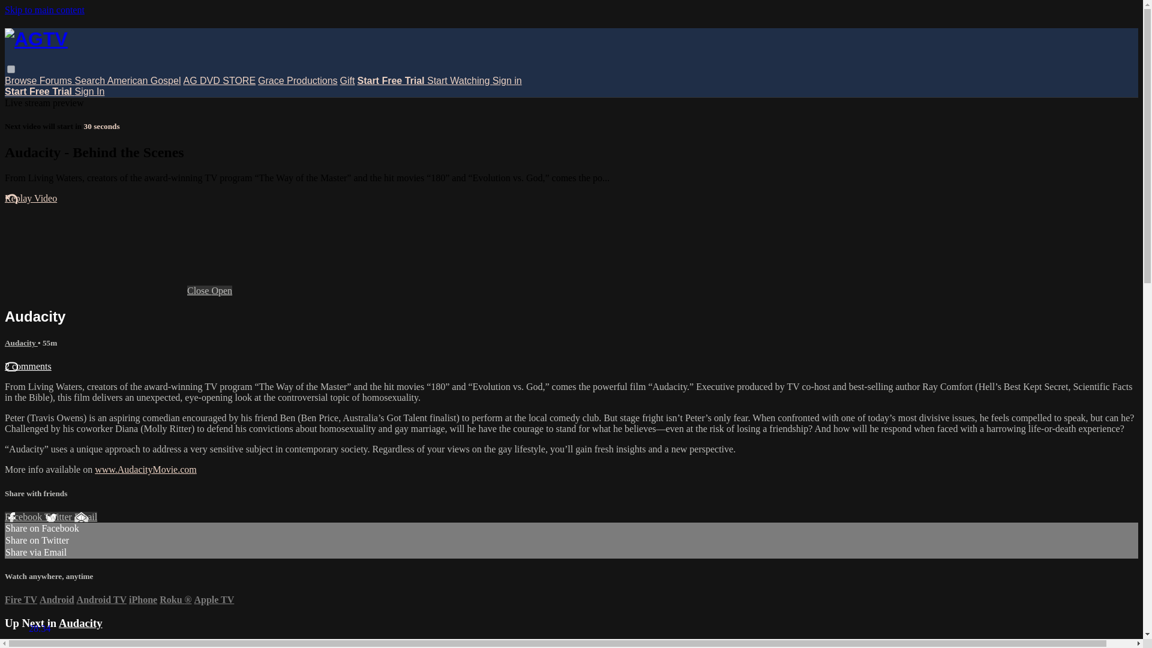  What do you see at coordinates (143, 599) in the screenshot?
I see `iPhone` at bounding box center [143, 599].